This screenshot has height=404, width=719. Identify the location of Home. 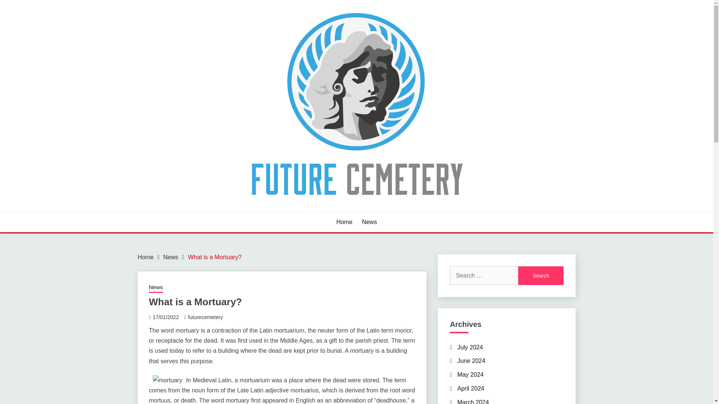
(146, 257).